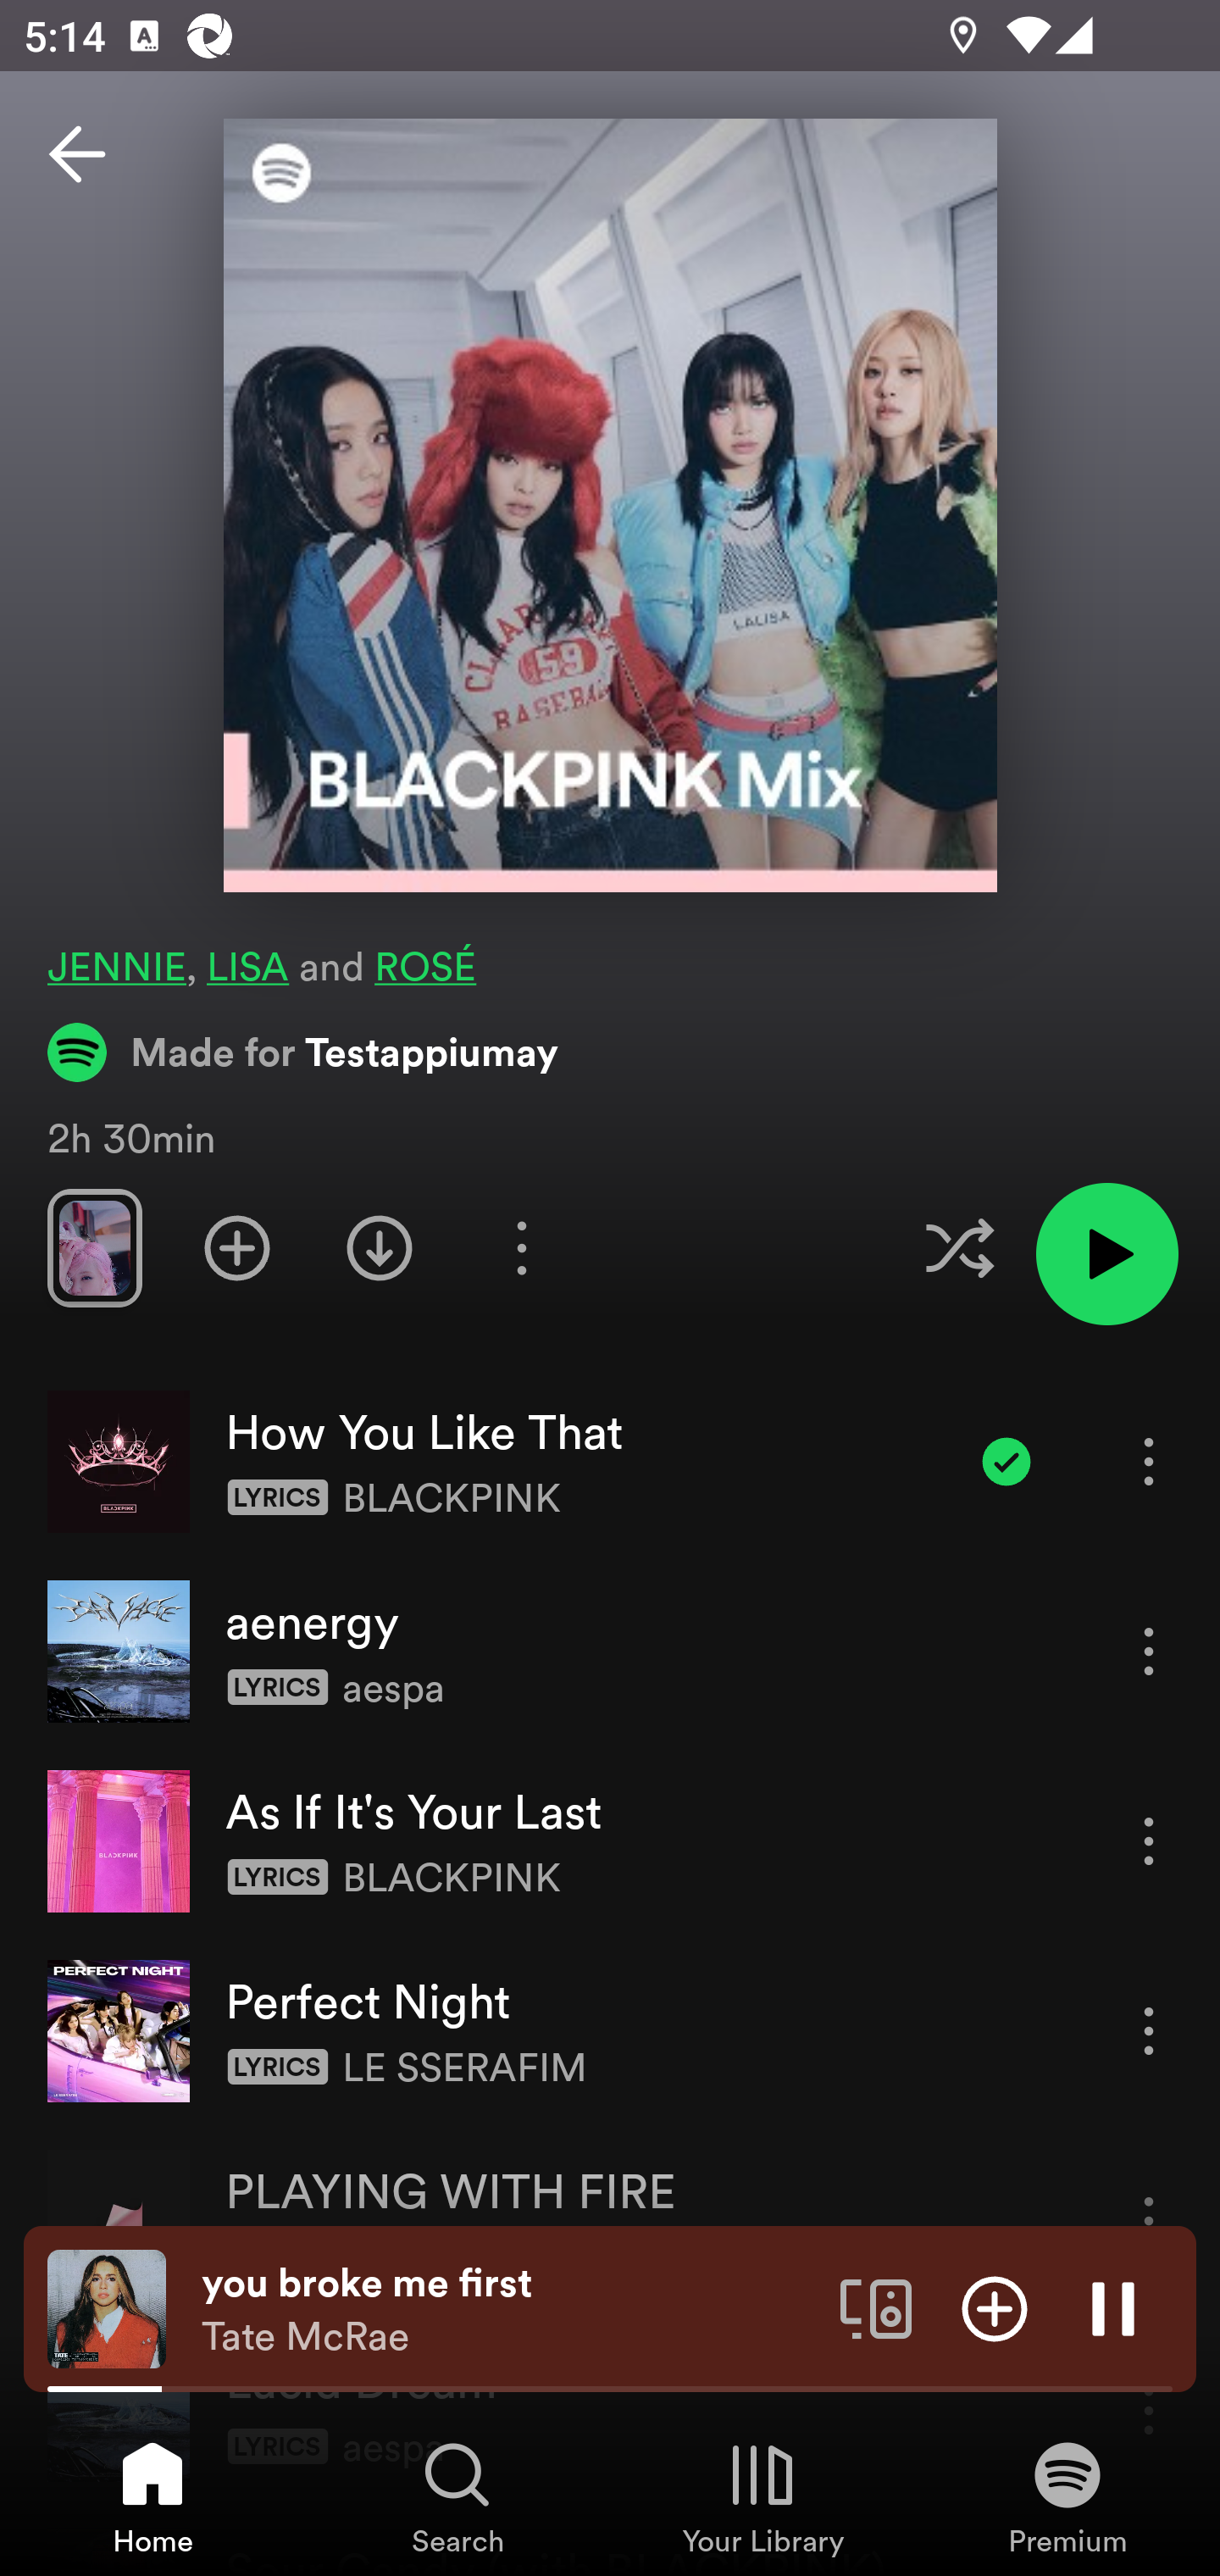  I want to click on More options for playlist BLACKPINK Mix, so click(521, 1247).